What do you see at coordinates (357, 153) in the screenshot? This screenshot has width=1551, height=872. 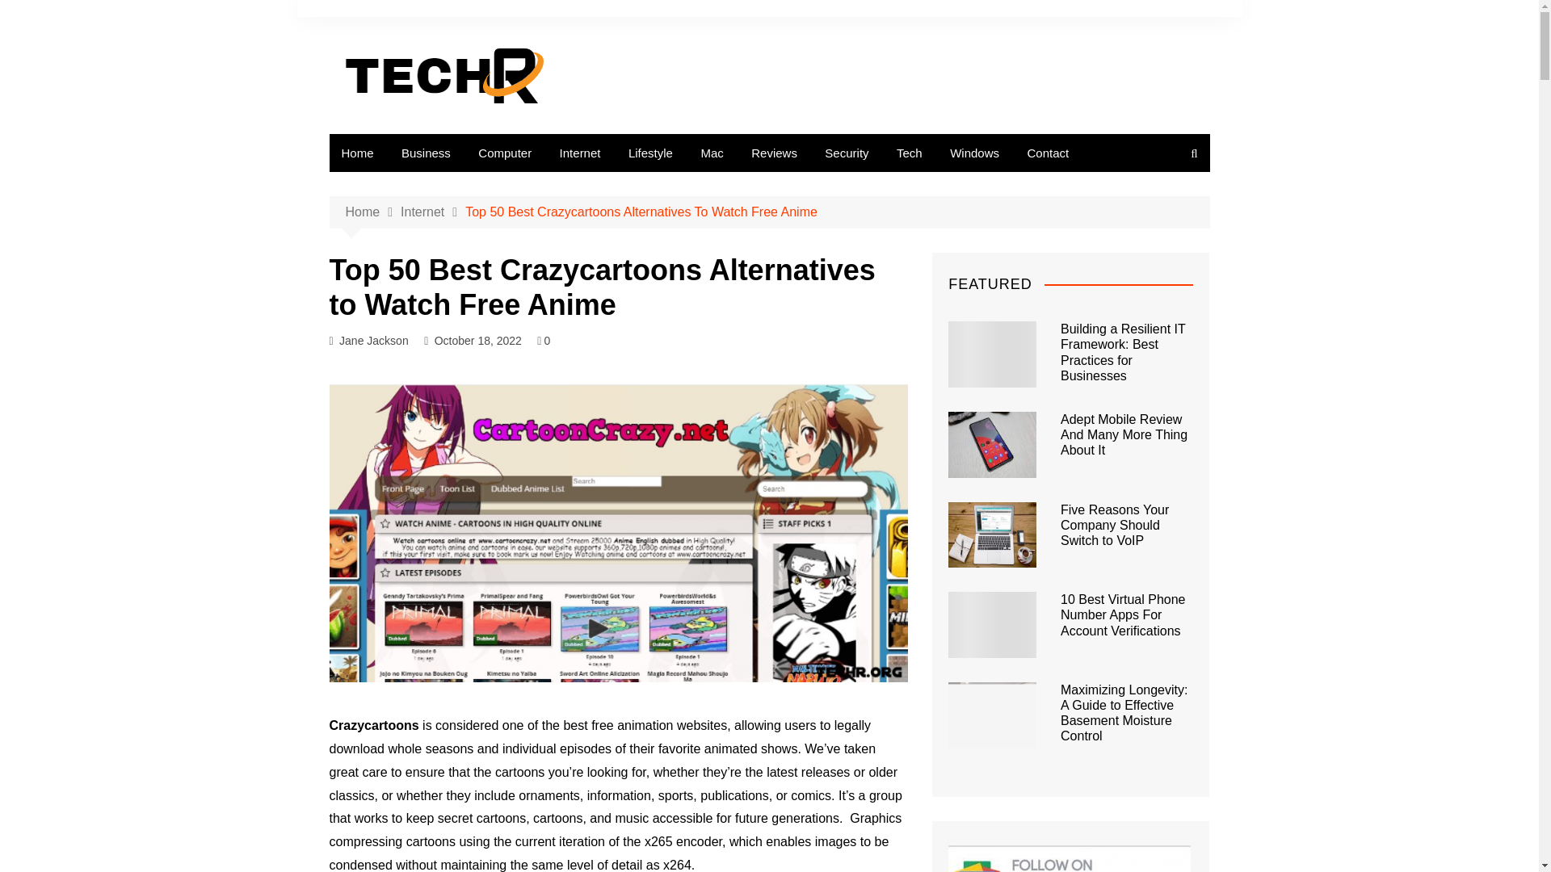 I see `Home` at bounding box center [357, 153].